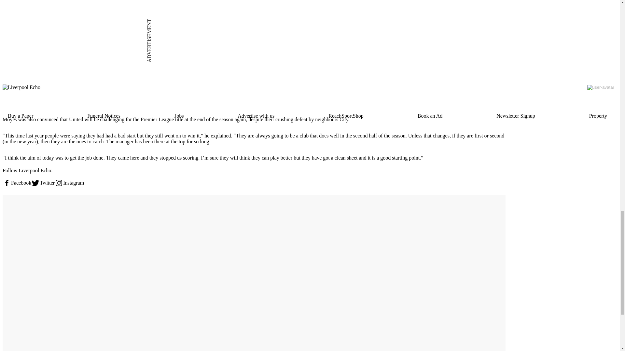  Describe the element at coordinates (43, 183) in the screenshot. I see `Twitter` at that location.